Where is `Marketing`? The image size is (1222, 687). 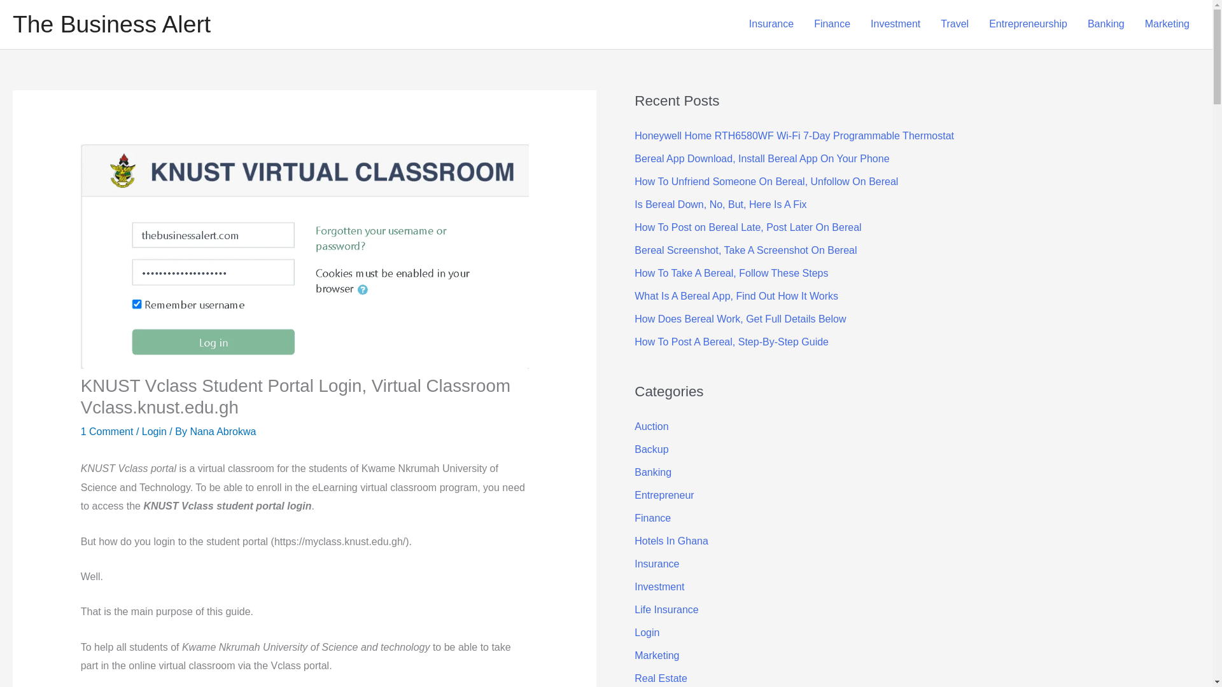 Marketing is located at coordinates (1167, 24).